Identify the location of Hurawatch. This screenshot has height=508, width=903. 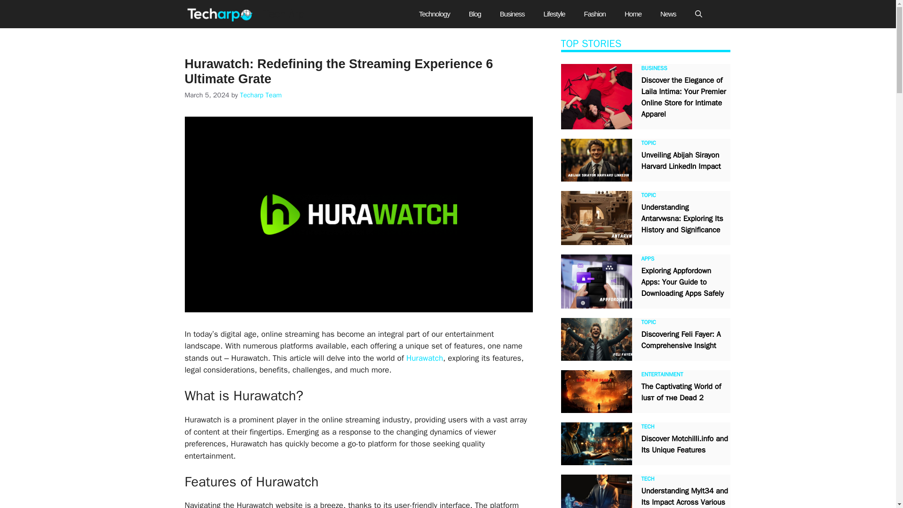
(425, 358).